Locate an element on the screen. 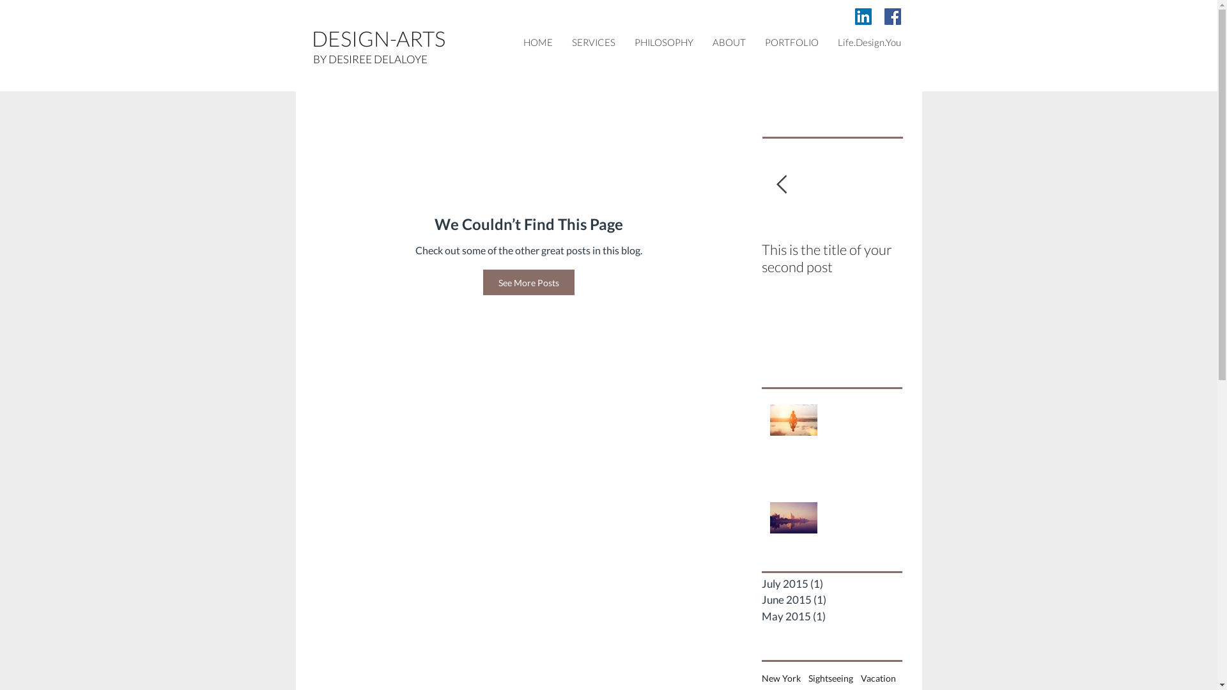  July 2015 (1) is located at coordinates (829, 612).